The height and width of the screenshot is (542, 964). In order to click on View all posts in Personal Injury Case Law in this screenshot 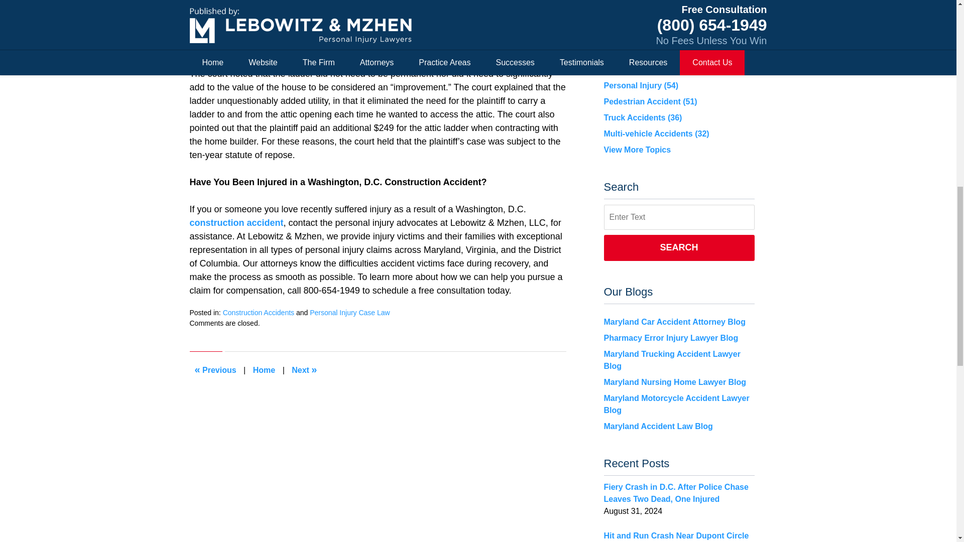, I will do `click(349, 312)`.